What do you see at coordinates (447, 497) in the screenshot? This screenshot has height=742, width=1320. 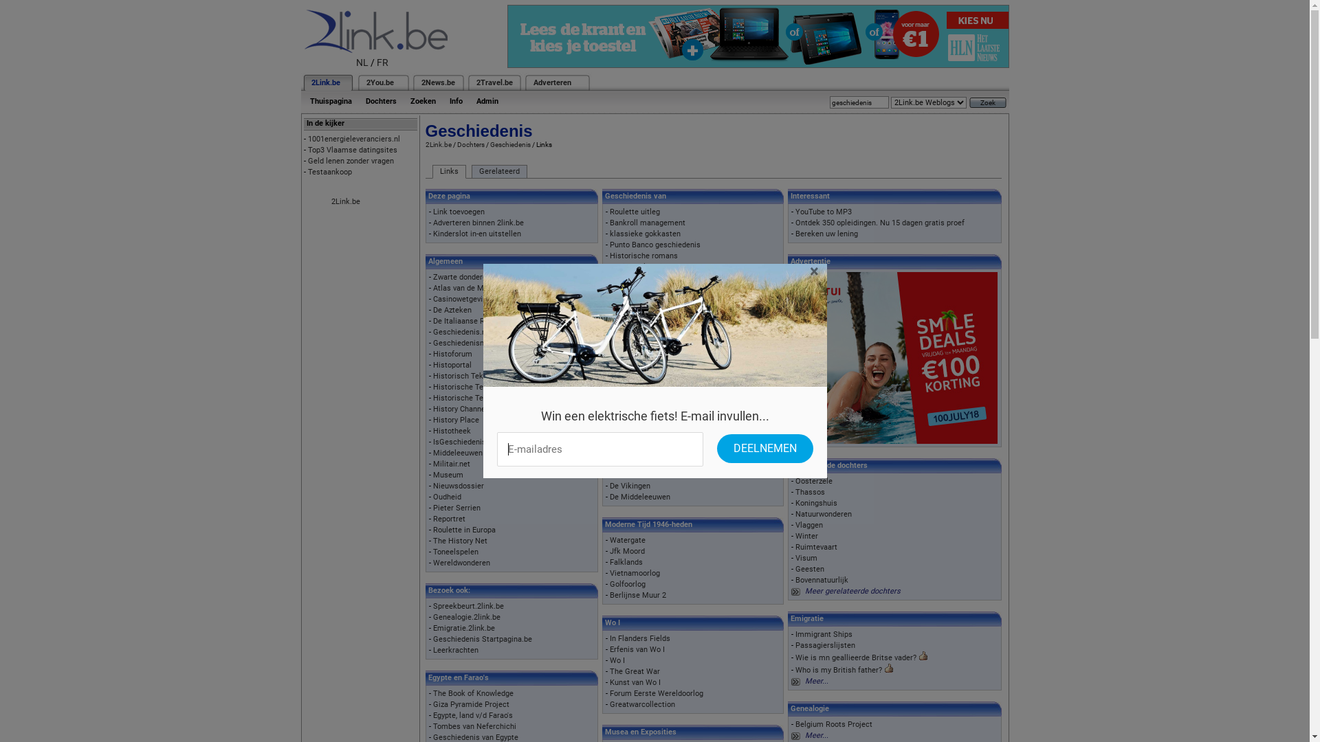 I see `Oudheid` at bounding box center [447, 497].